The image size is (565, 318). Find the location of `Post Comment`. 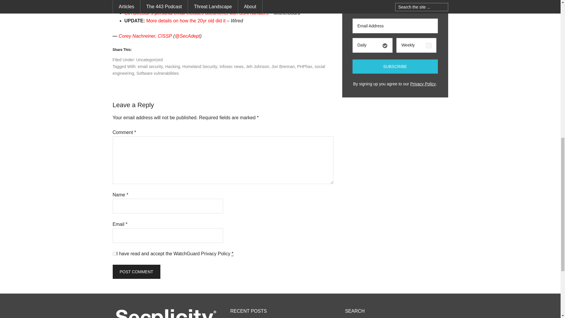

Post Comment is located at coordinates (136, 271).